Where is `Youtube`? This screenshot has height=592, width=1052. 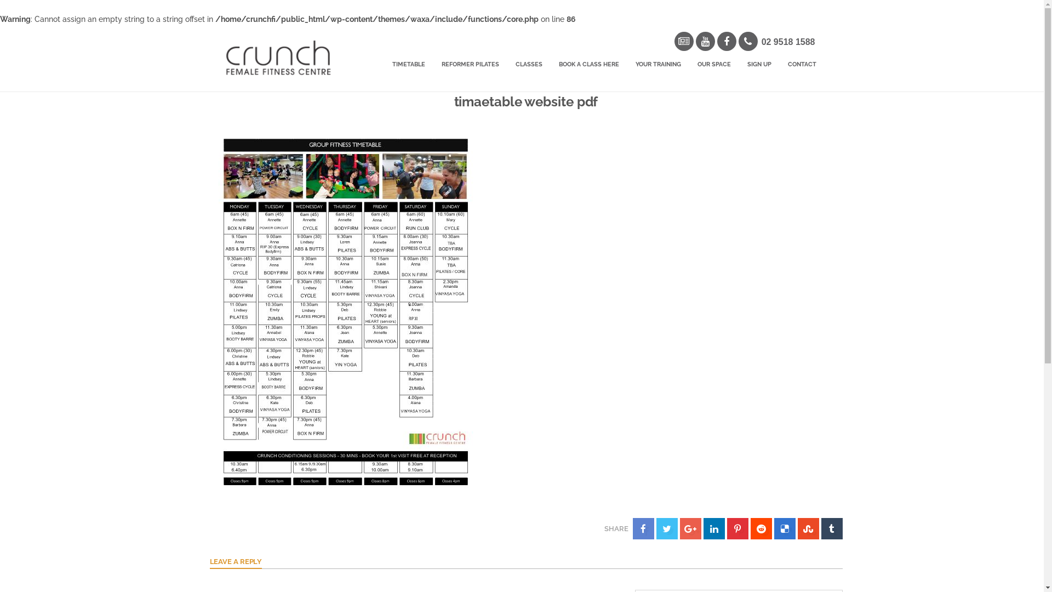 Youtube is located at coordinates (706, 42).